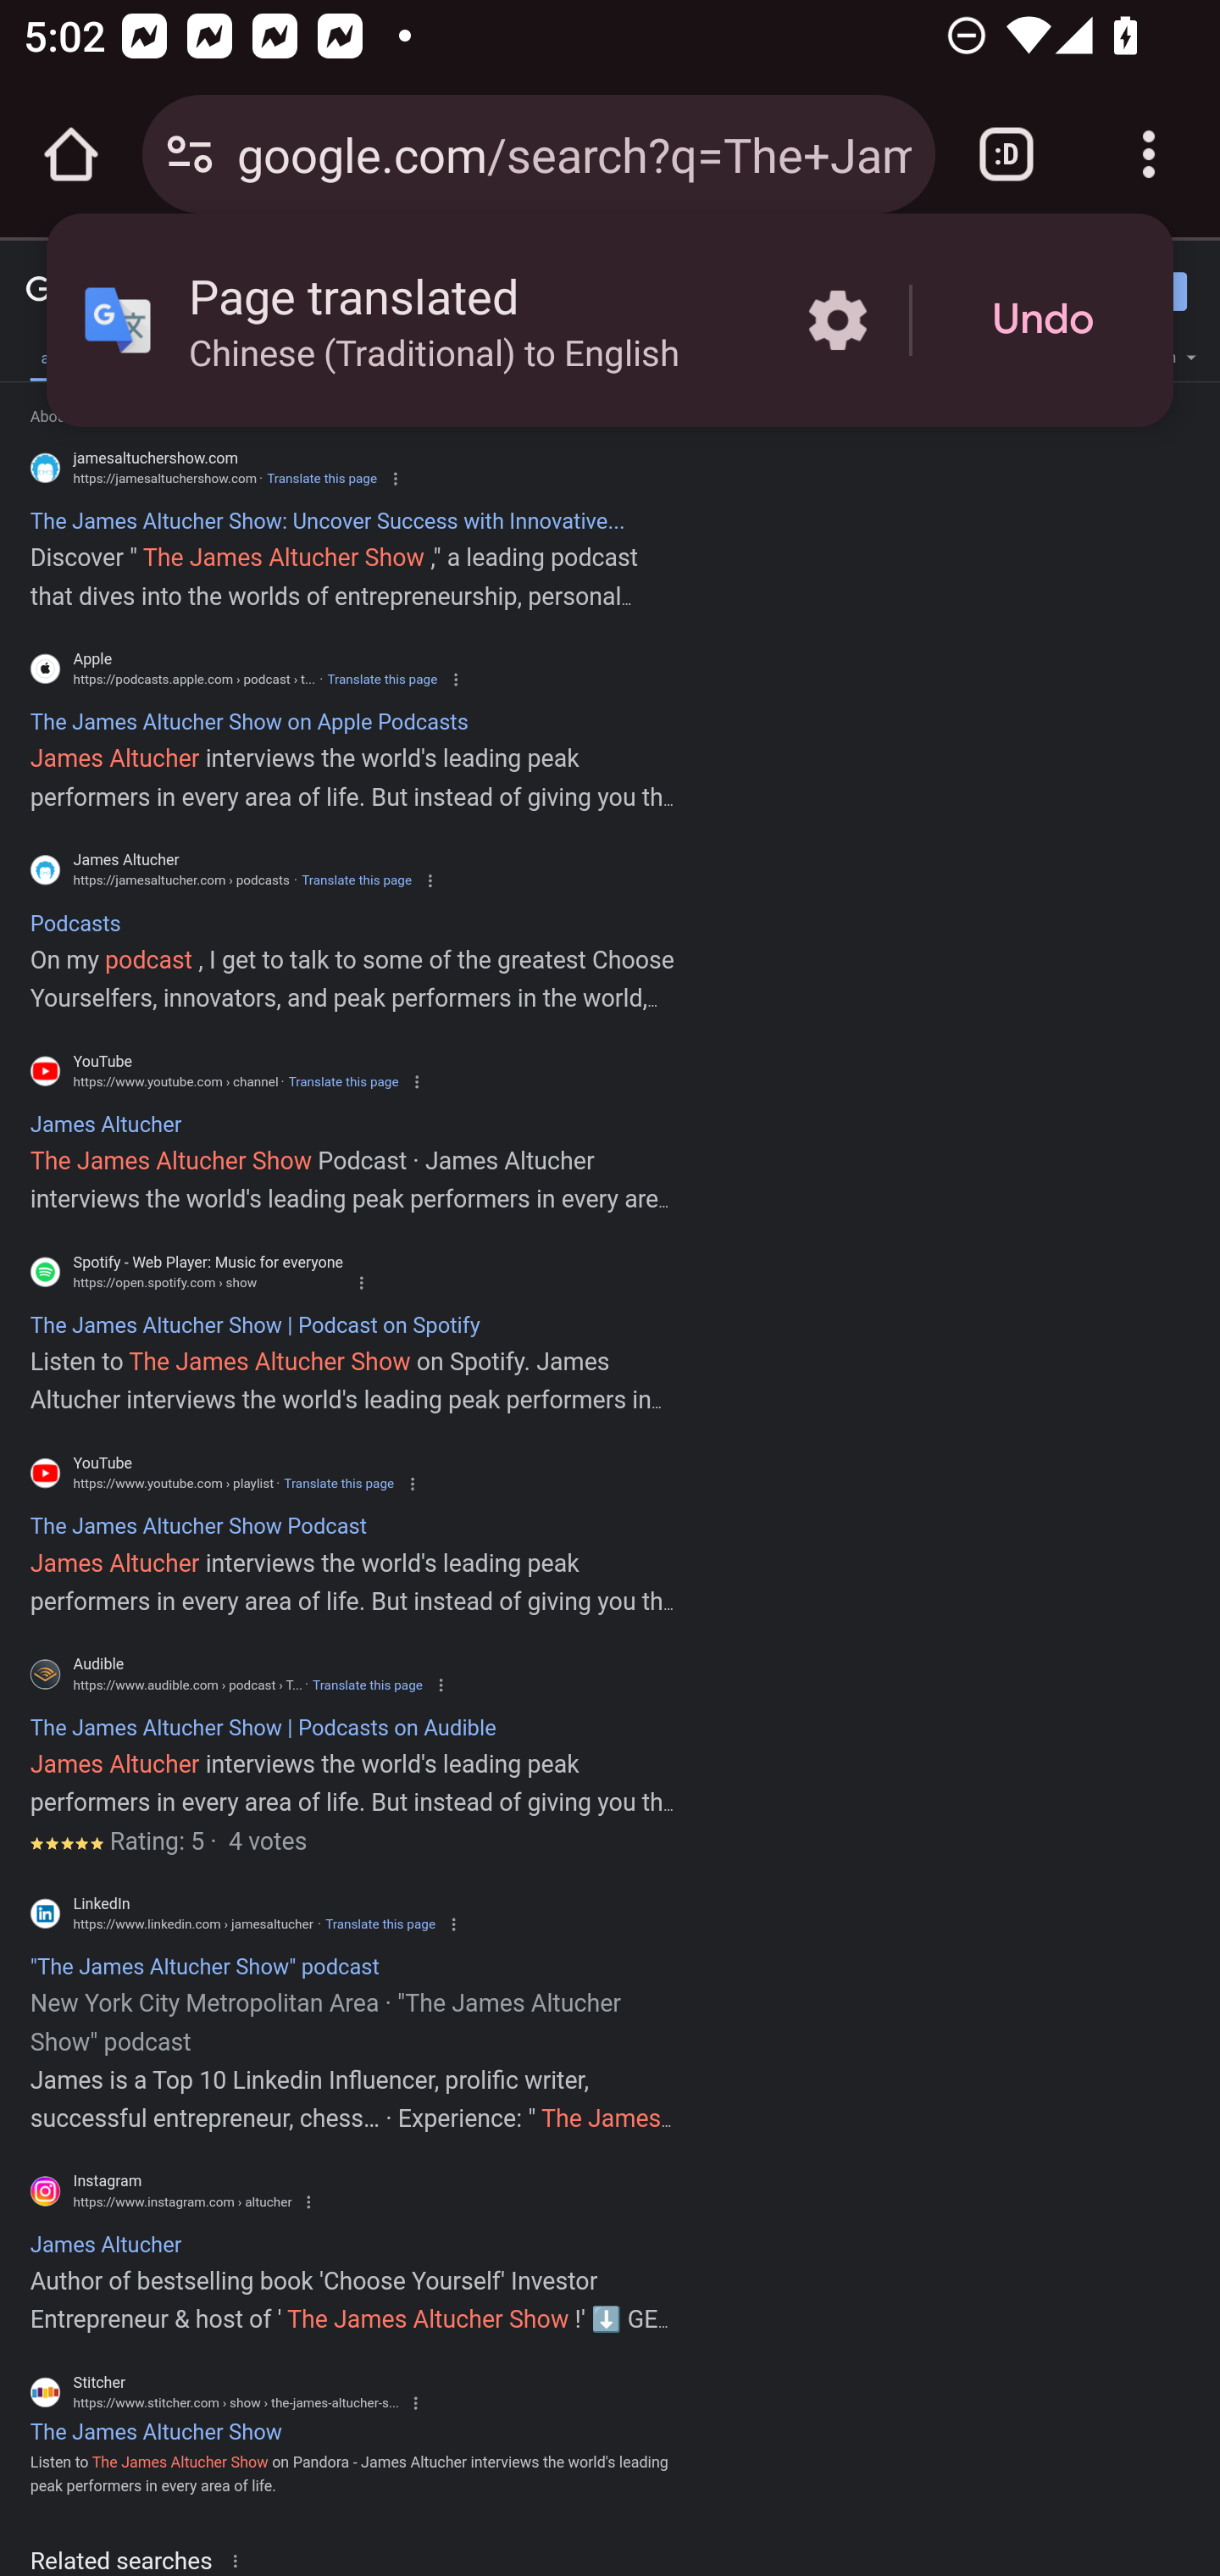  Describe the element at coordinates (380, 1924) in the screenshot. I see `Translate this page` at that location.